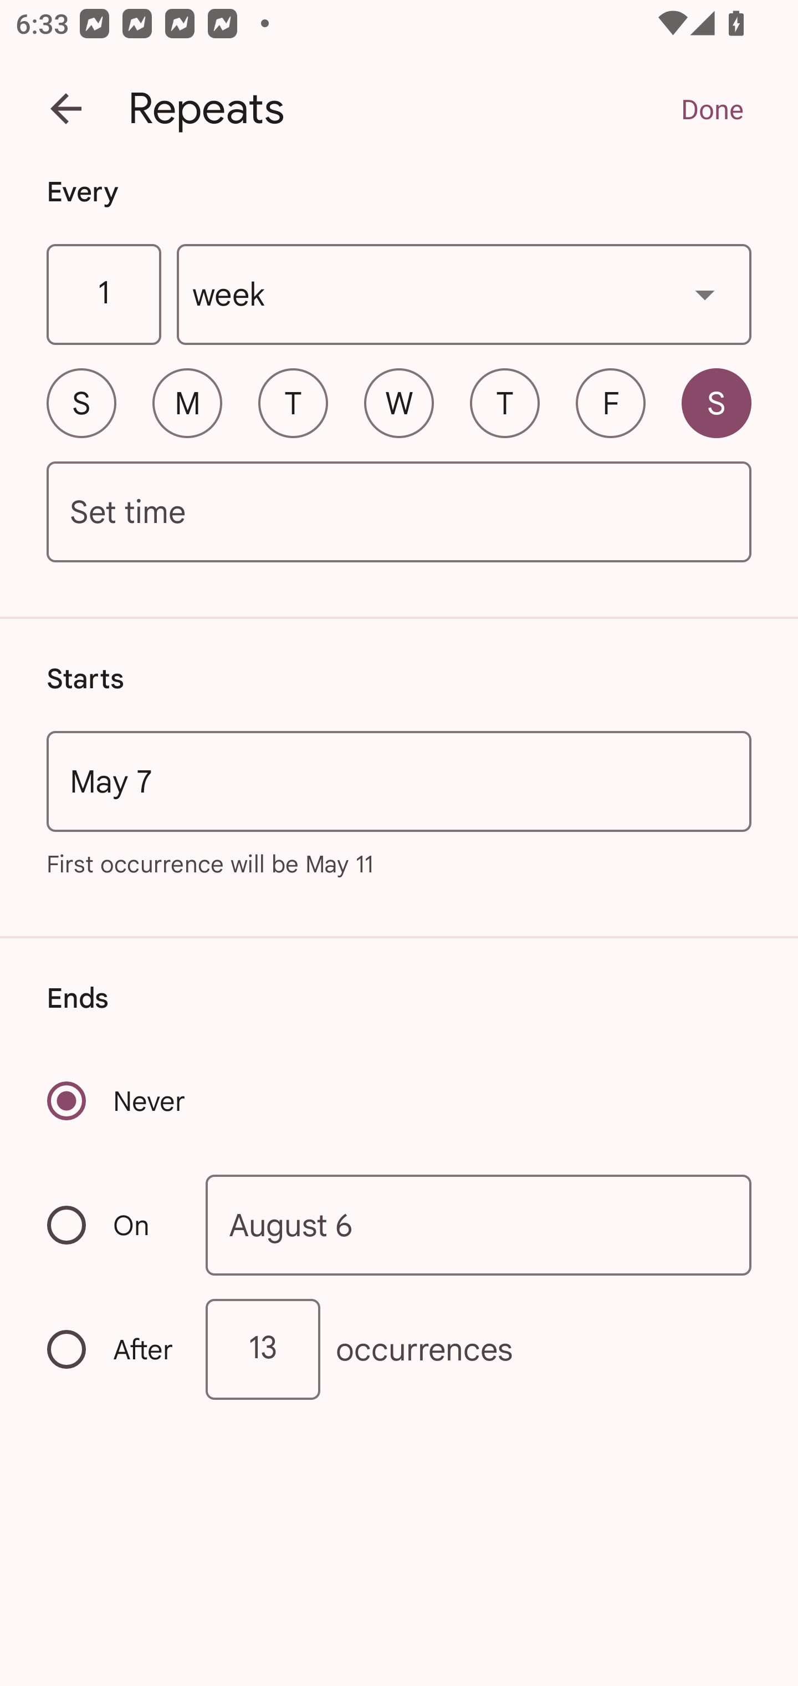 The image size is (798, 1686). I want to click on S Sunday, so click(81, 403).